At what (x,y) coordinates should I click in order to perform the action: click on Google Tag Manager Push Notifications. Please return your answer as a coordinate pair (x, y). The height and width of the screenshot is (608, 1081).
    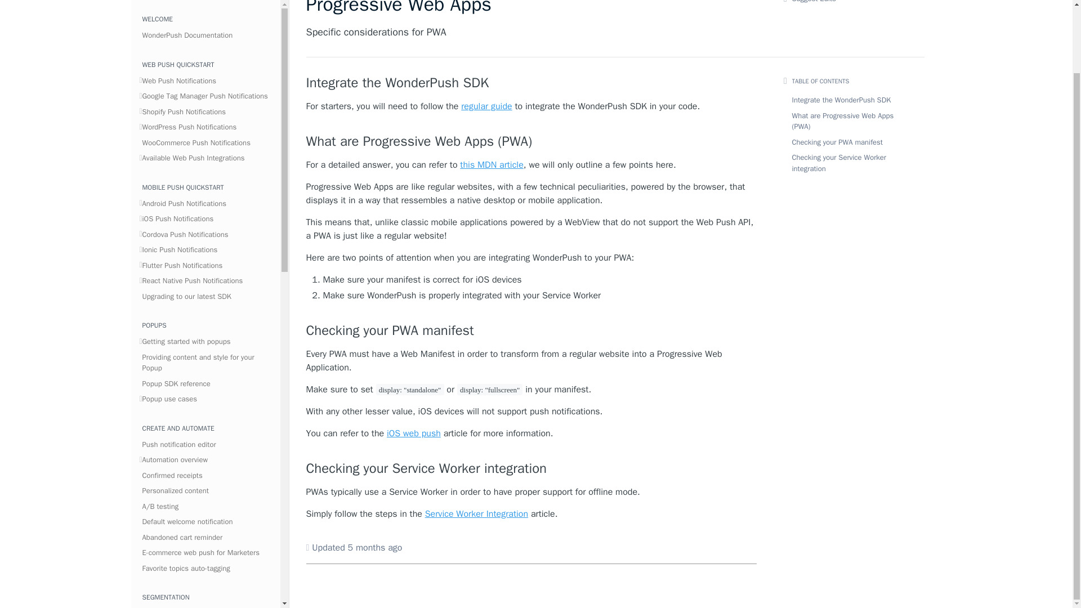
    Looking at the image, I should click on (206, 72).